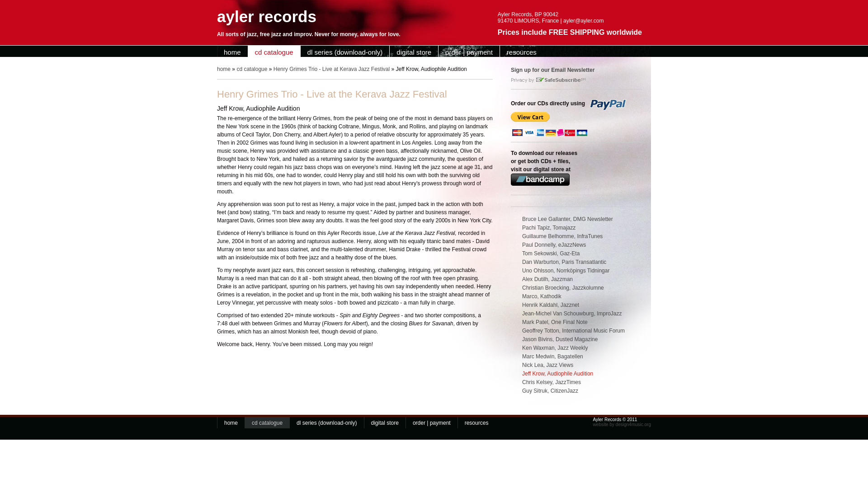 Image resolution: width=868 pixels, height=488 pixels. I want to click on Henry Grimes Trio - Live at the Kerava Jazz Festival, so click(576, 246).